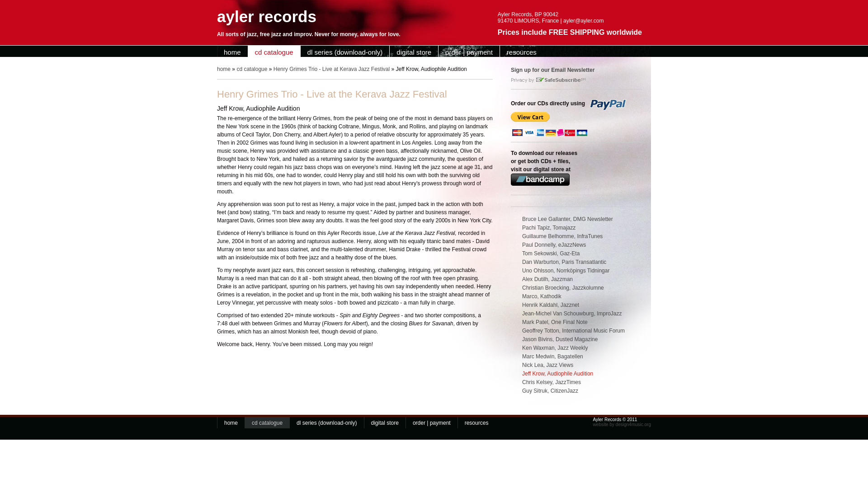 Image resolution: width=868 pixels, height=488 pixels. I want to click on Henry Grimes Trio - Live at the Kerava Jazz Festival, so click(576, 246).